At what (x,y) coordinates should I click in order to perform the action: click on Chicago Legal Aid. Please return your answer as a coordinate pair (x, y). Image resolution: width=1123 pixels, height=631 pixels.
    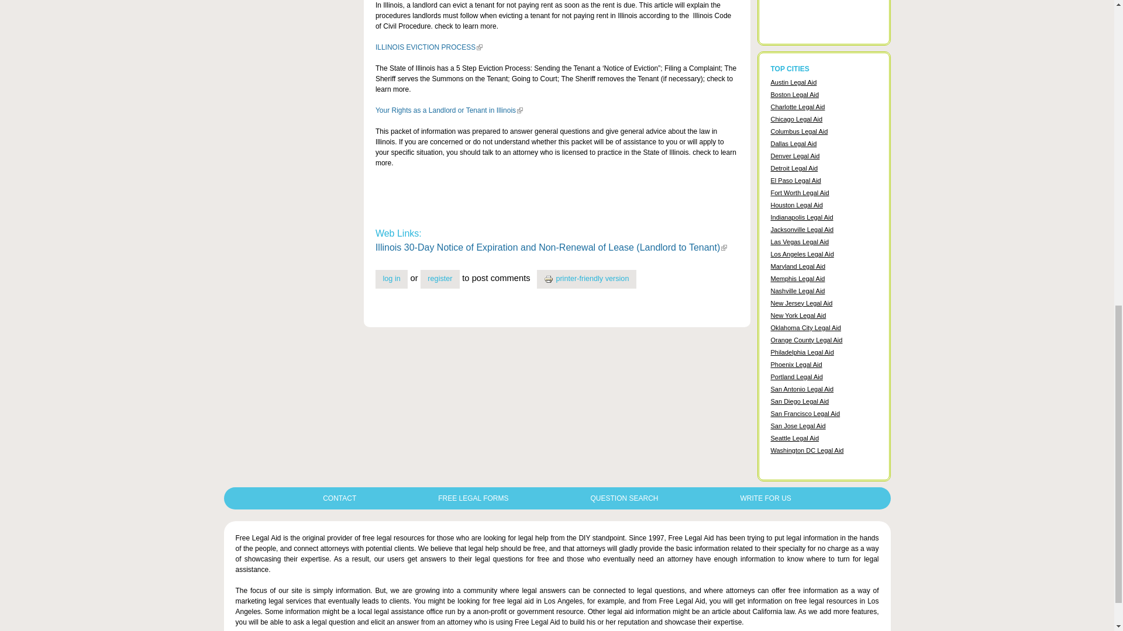
    Looking at the image, I should click on (797, 119).